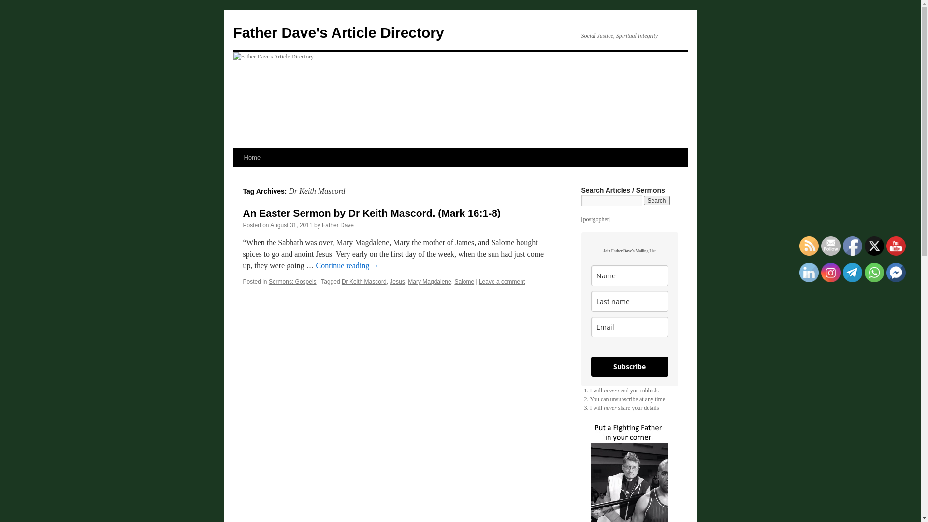  I want to click on WhatsApp, so click(874, 273).